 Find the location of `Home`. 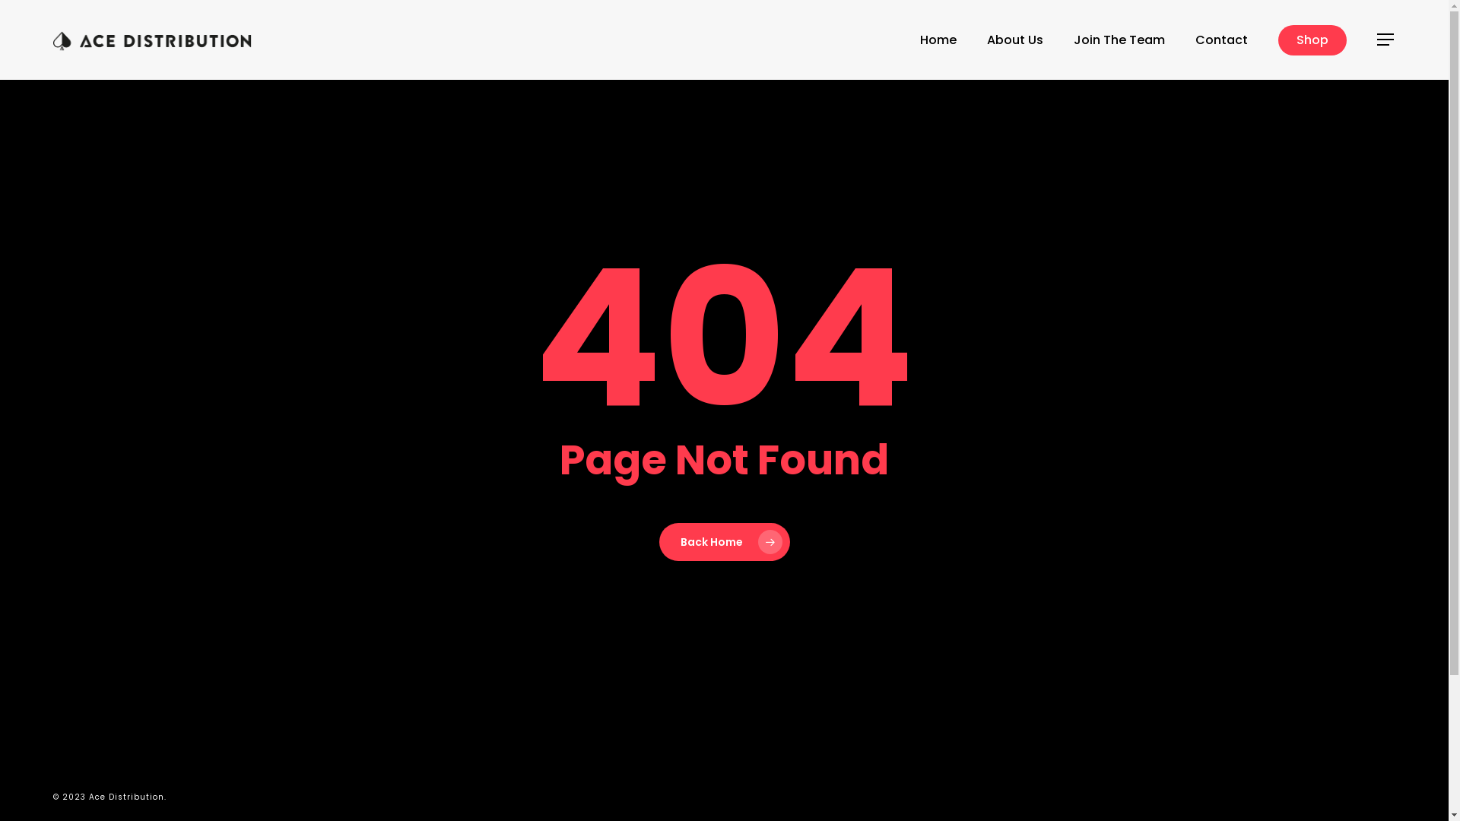

Home is located at coordinates (938, 40).